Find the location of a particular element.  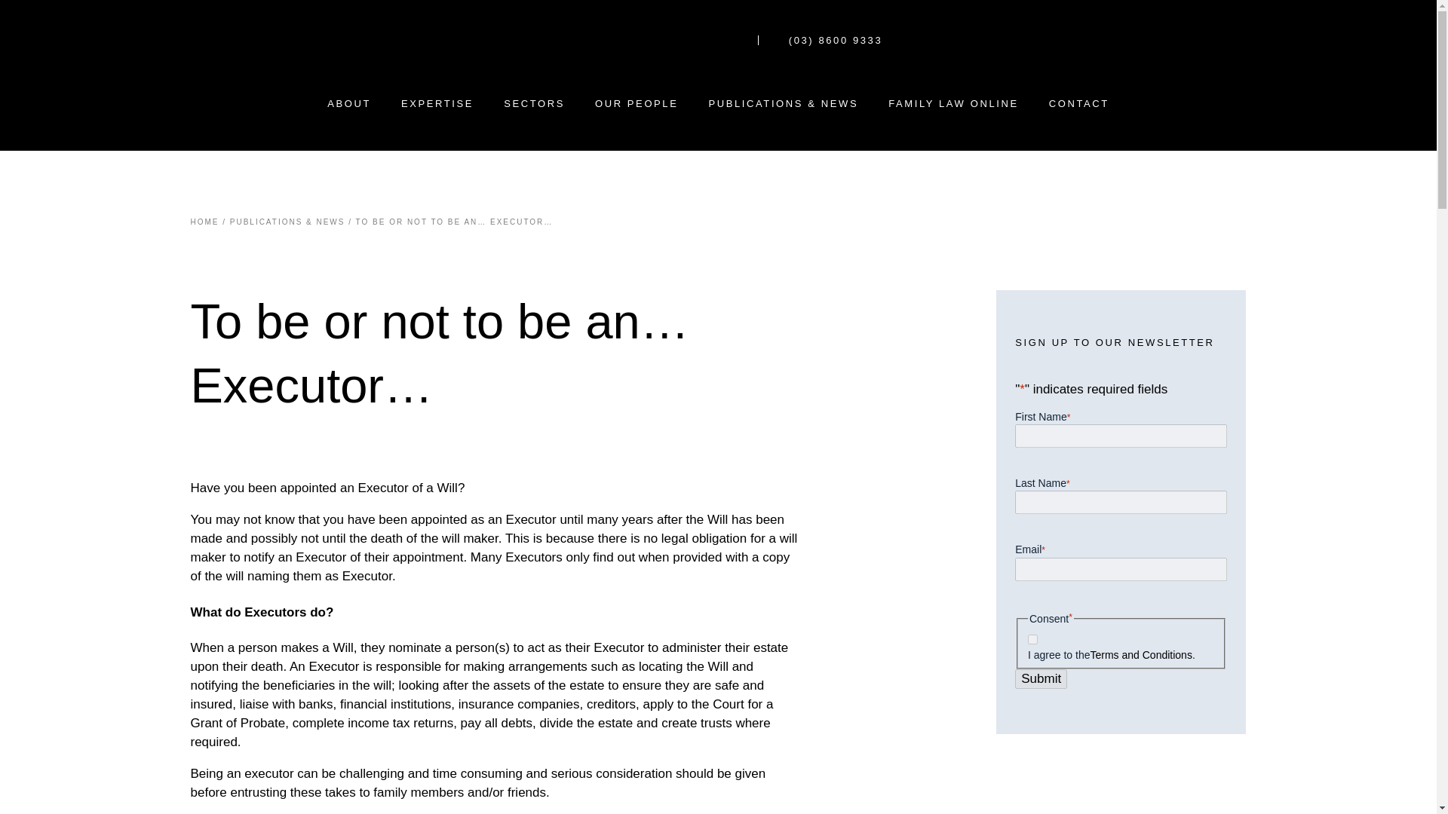

1 is located at coordinates (1033, 639).